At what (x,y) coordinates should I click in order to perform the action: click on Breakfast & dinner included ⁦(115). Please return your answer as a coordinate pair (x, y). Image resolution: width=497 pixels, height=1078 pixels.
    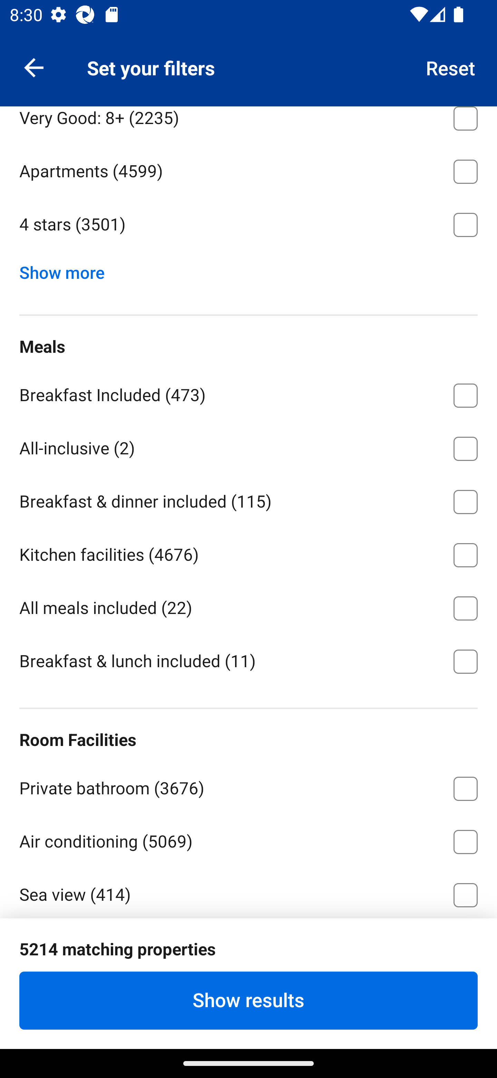
    Looking at the image, I should click on (248, 500).